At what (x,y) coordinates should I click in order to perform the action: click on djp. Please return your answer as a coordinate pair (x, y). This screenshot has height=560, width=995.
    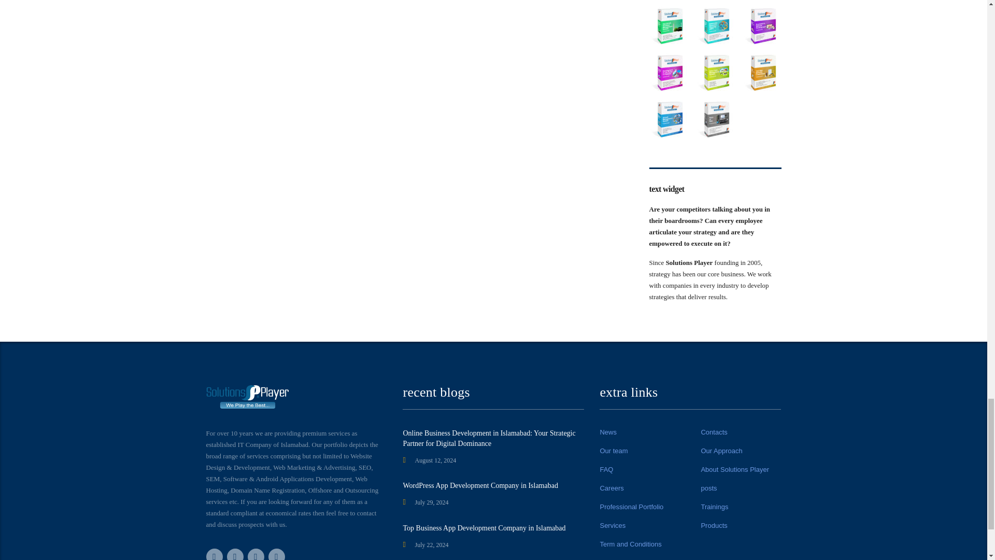
    Looking at the image, I should click on (667, 73).